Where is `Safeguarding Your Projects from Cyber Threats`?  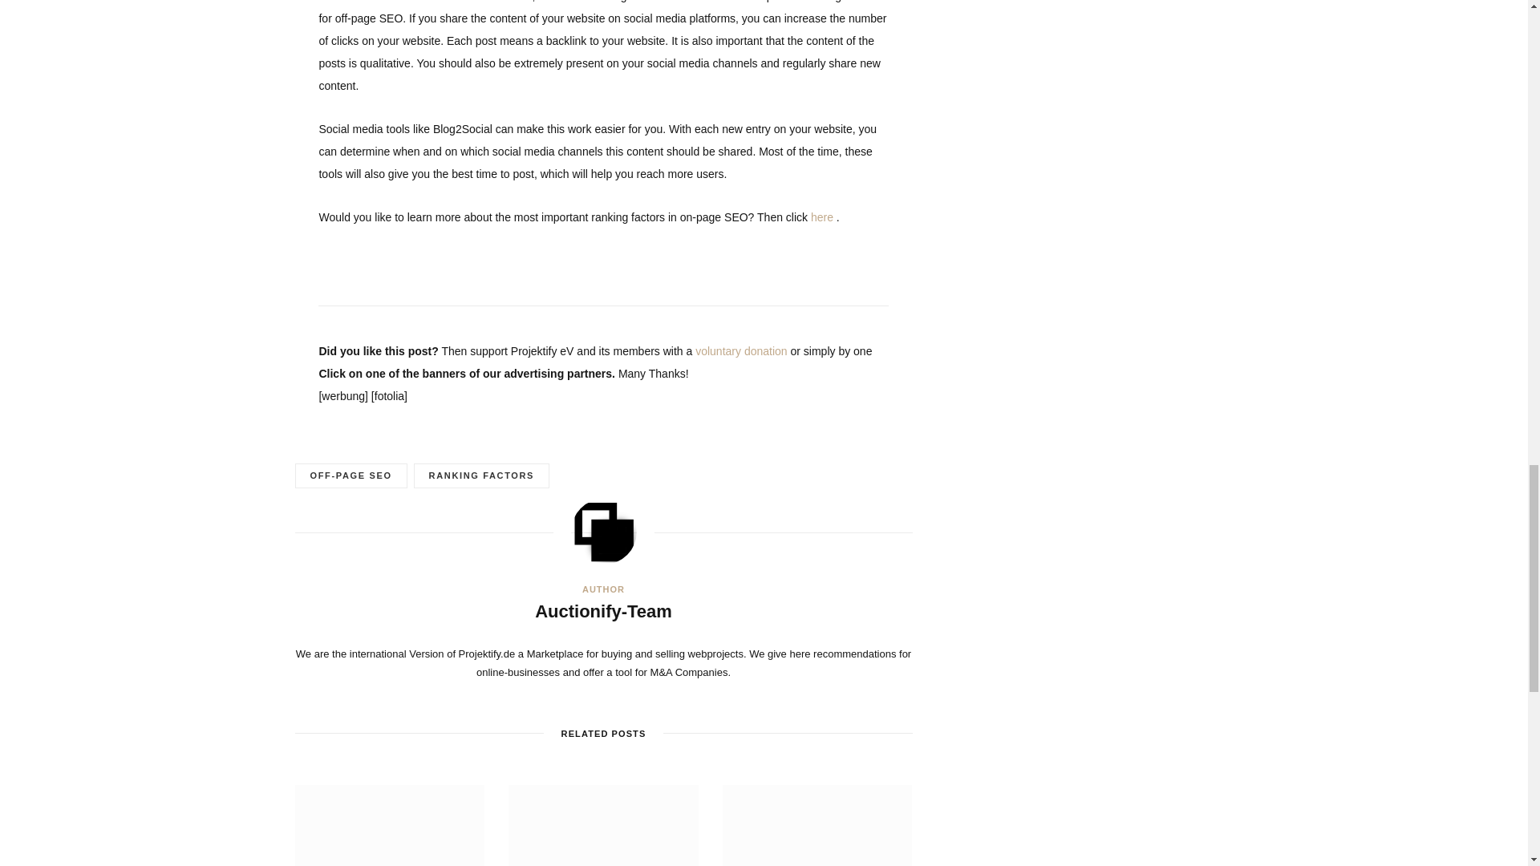 Safeguarding Your Projects from Cyber Threats is located at coordinates (603, 825).